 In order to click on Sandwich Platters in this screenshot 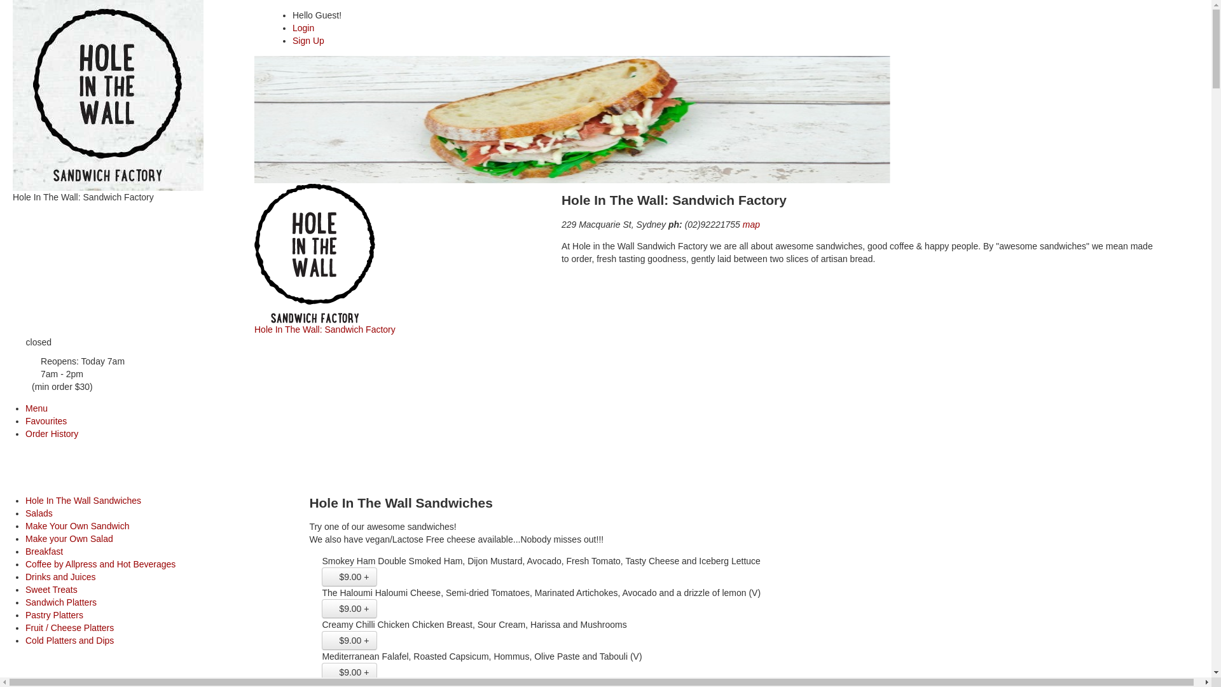, I will do `click(61, 602)`.